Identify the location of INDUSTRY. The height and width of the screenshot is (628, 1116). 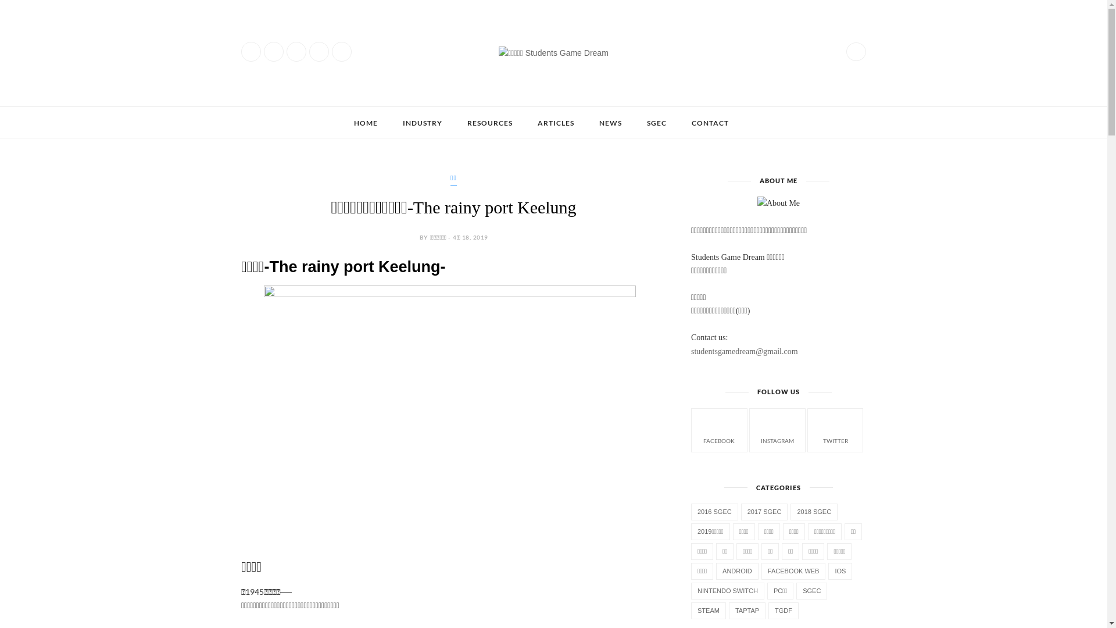
(422, 123).